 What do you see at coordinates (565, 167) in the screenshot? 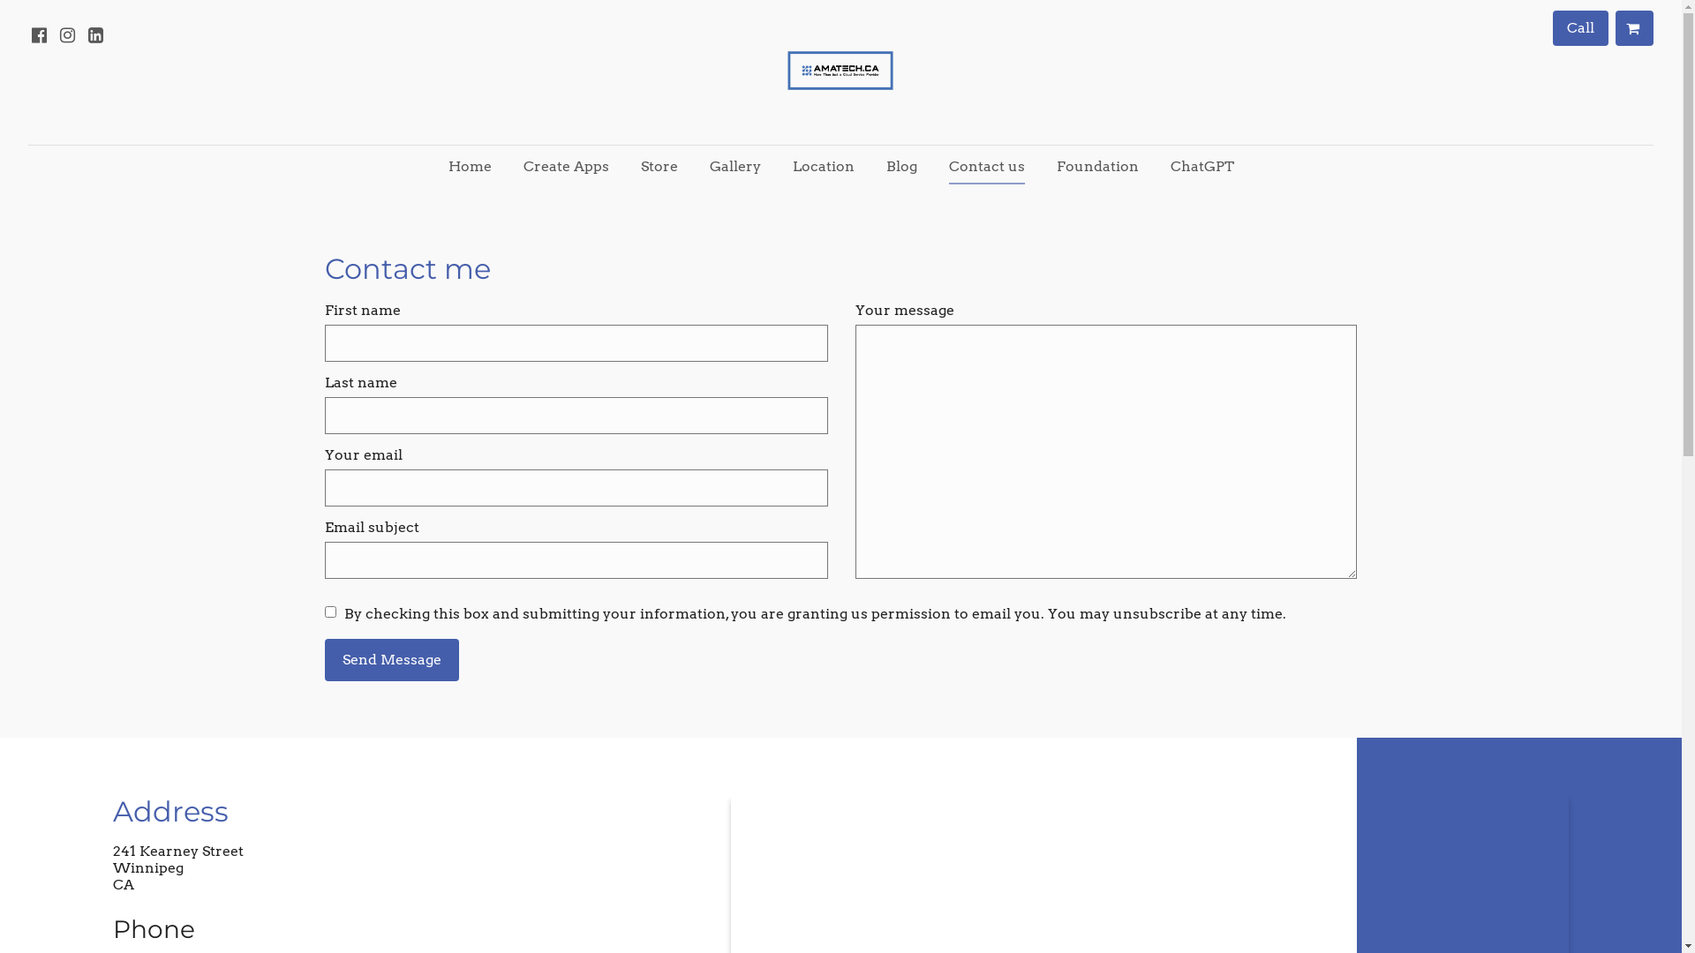
I see `Create Apps` at bounding box center [565, 167].